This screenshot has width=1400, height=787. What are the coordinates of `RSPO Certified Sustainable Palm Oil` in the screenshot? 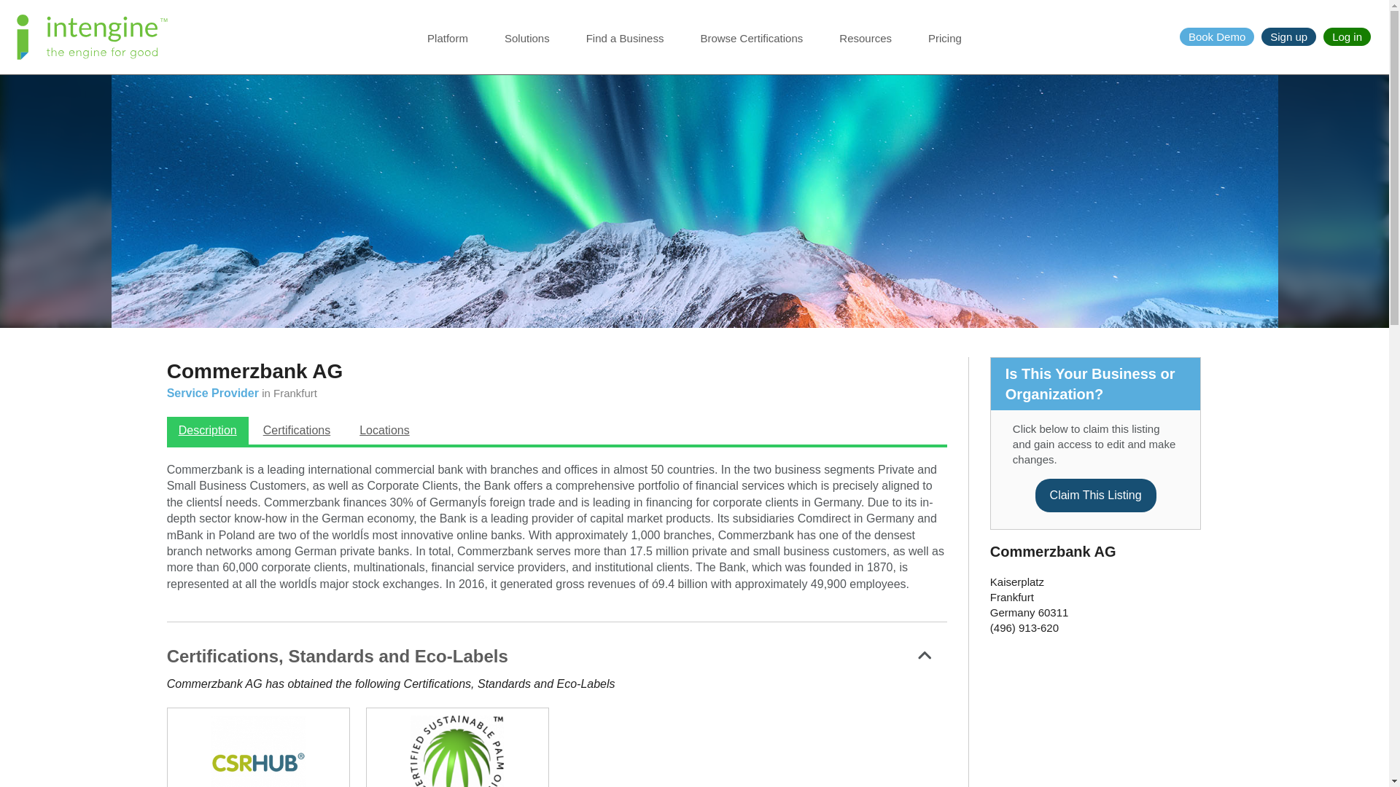 It's located at (456, 751).